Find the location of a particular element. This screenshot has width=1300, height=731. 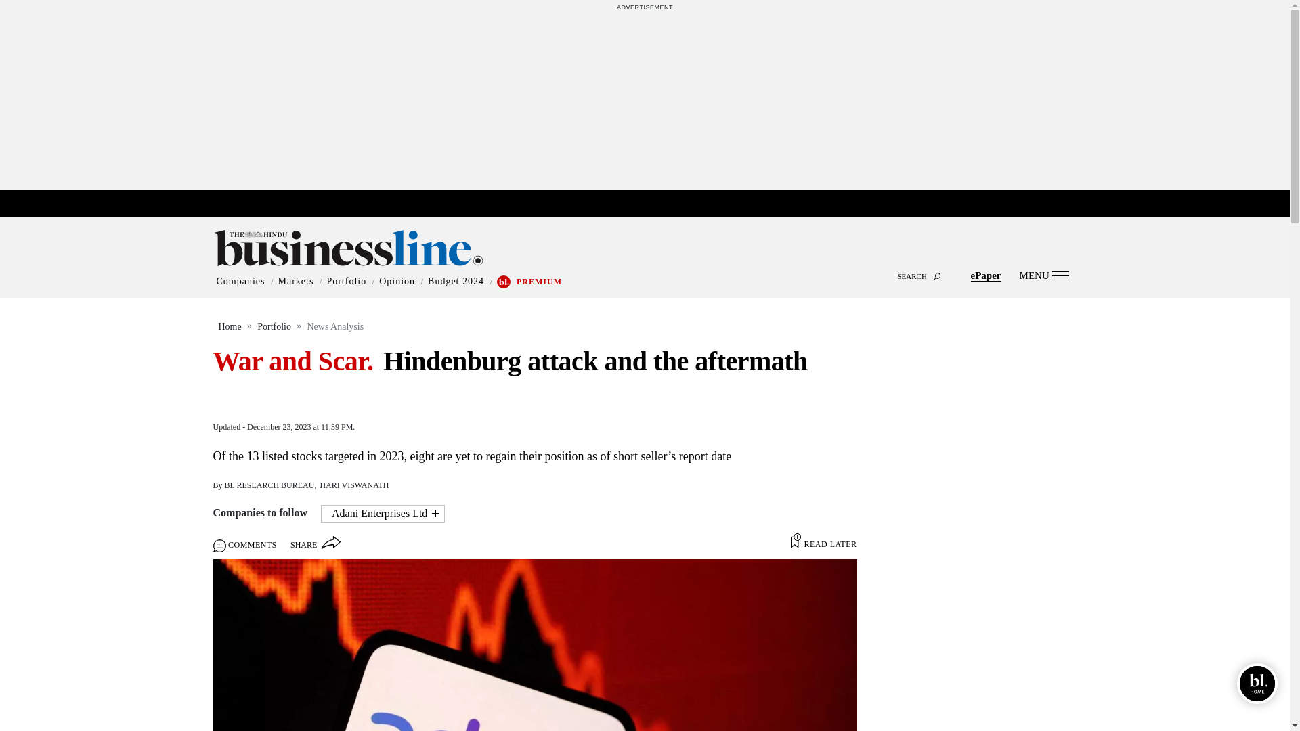

marketupdate is located at coordinates (651, 204).